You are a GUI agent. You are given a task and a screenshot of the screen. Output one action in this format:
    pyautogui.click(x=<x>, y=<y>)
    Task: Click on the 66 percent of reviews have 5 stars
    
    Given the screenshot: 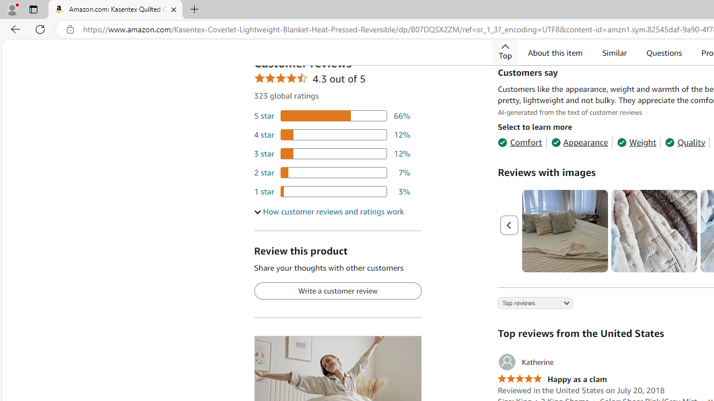 What is the action you would take?
    pyautogui.click(x=332, y=116)
    